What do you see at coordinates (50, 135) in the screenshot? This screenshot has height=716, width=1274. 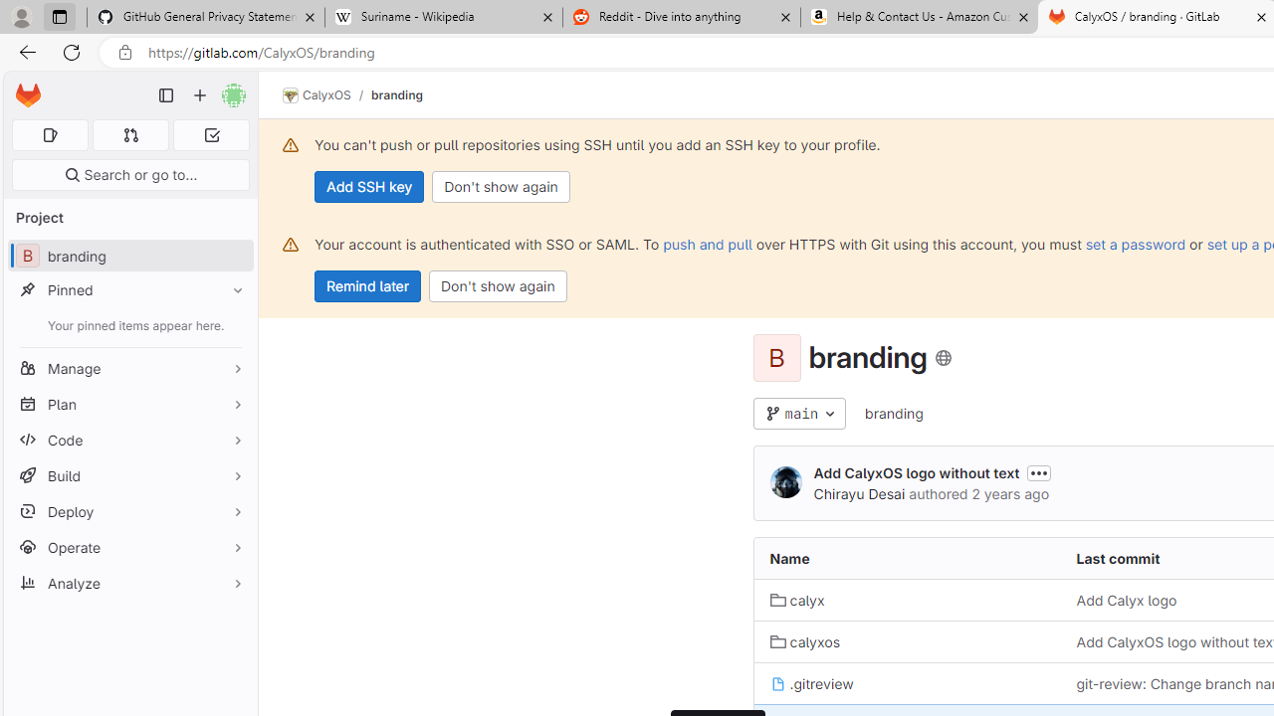 I see `Assigned issues 0` at bounding box center [50, 135].